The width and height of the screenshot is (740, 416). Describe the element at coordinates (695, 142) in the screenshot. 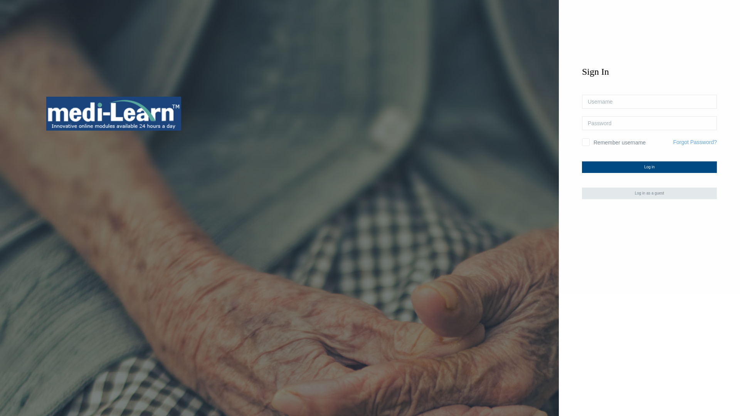

I see `Forgot Password?` at that location.